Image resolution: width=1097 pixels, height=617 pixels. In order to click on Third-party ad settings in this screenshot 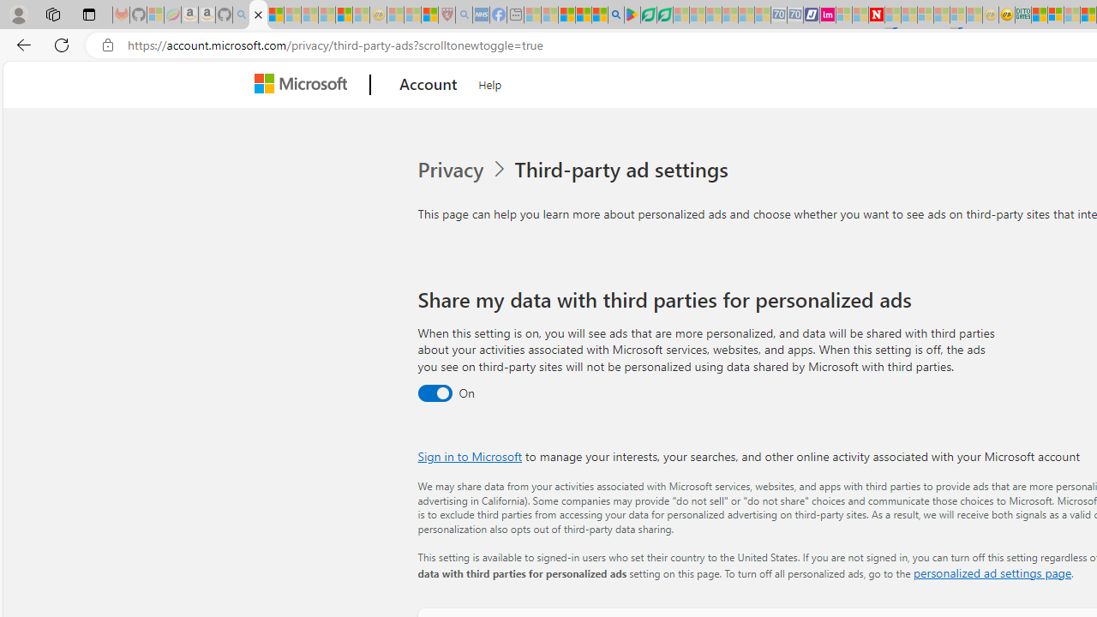, I will do `click(625, 170)`.